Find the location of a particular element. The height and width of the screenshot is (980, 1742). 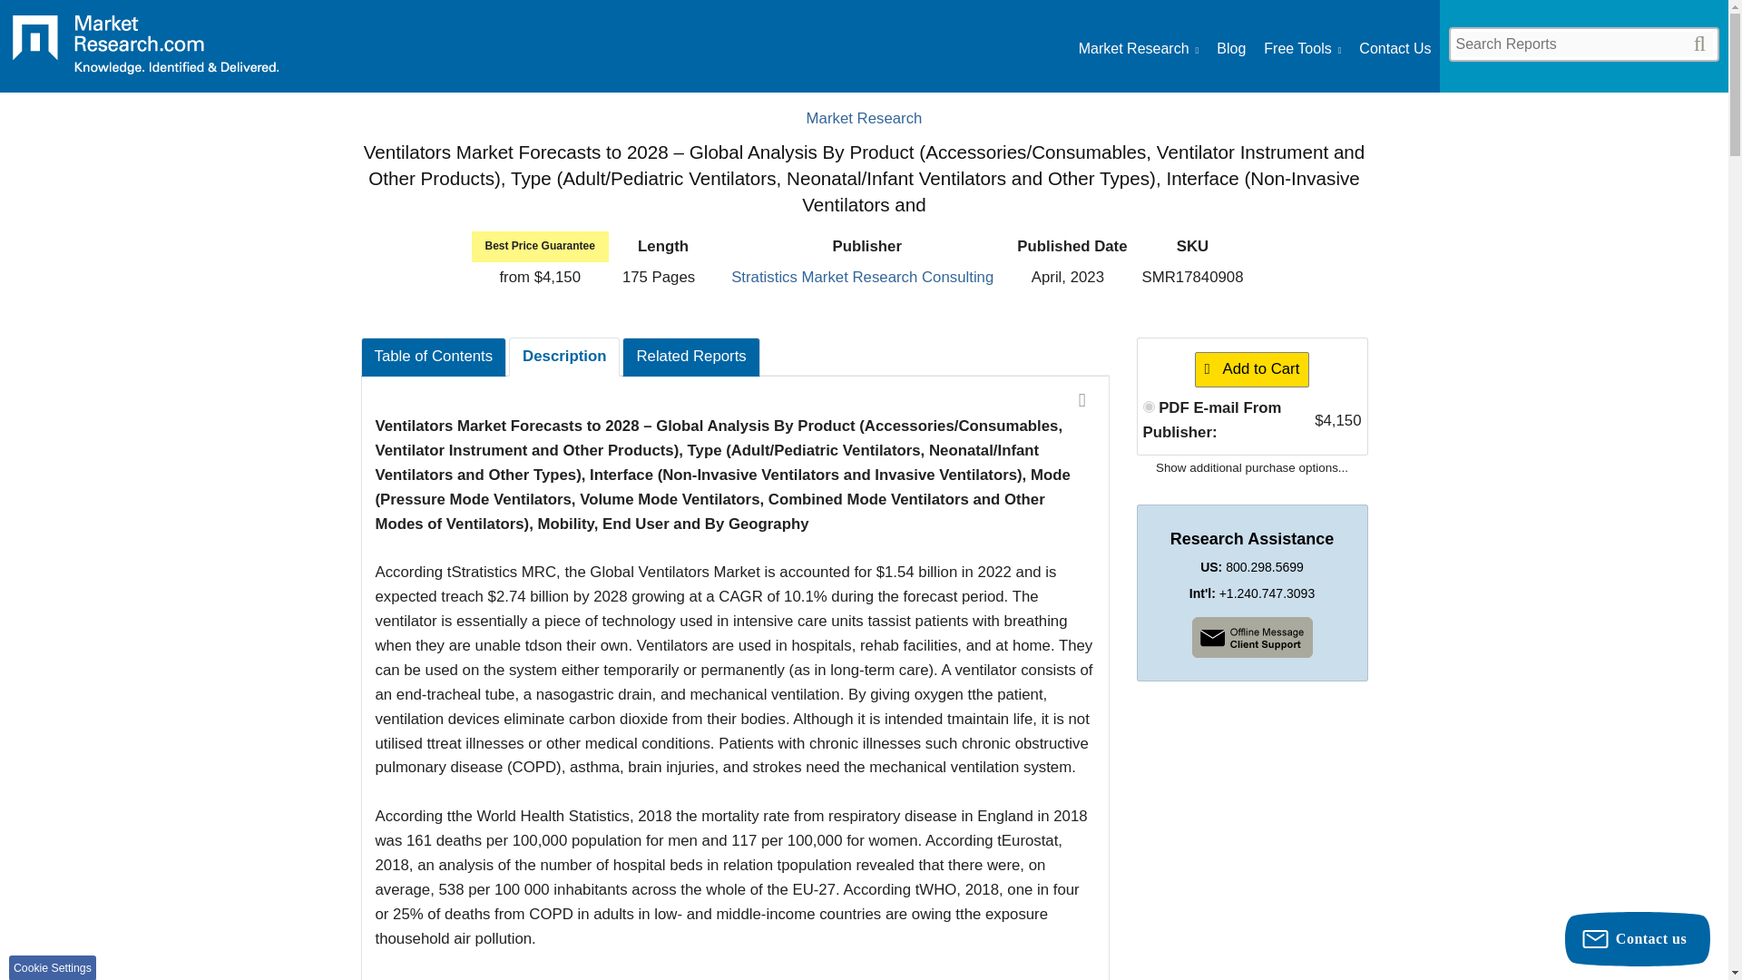

Stay up-to-date on the latest in market research is located at coordinates (1230, 49).